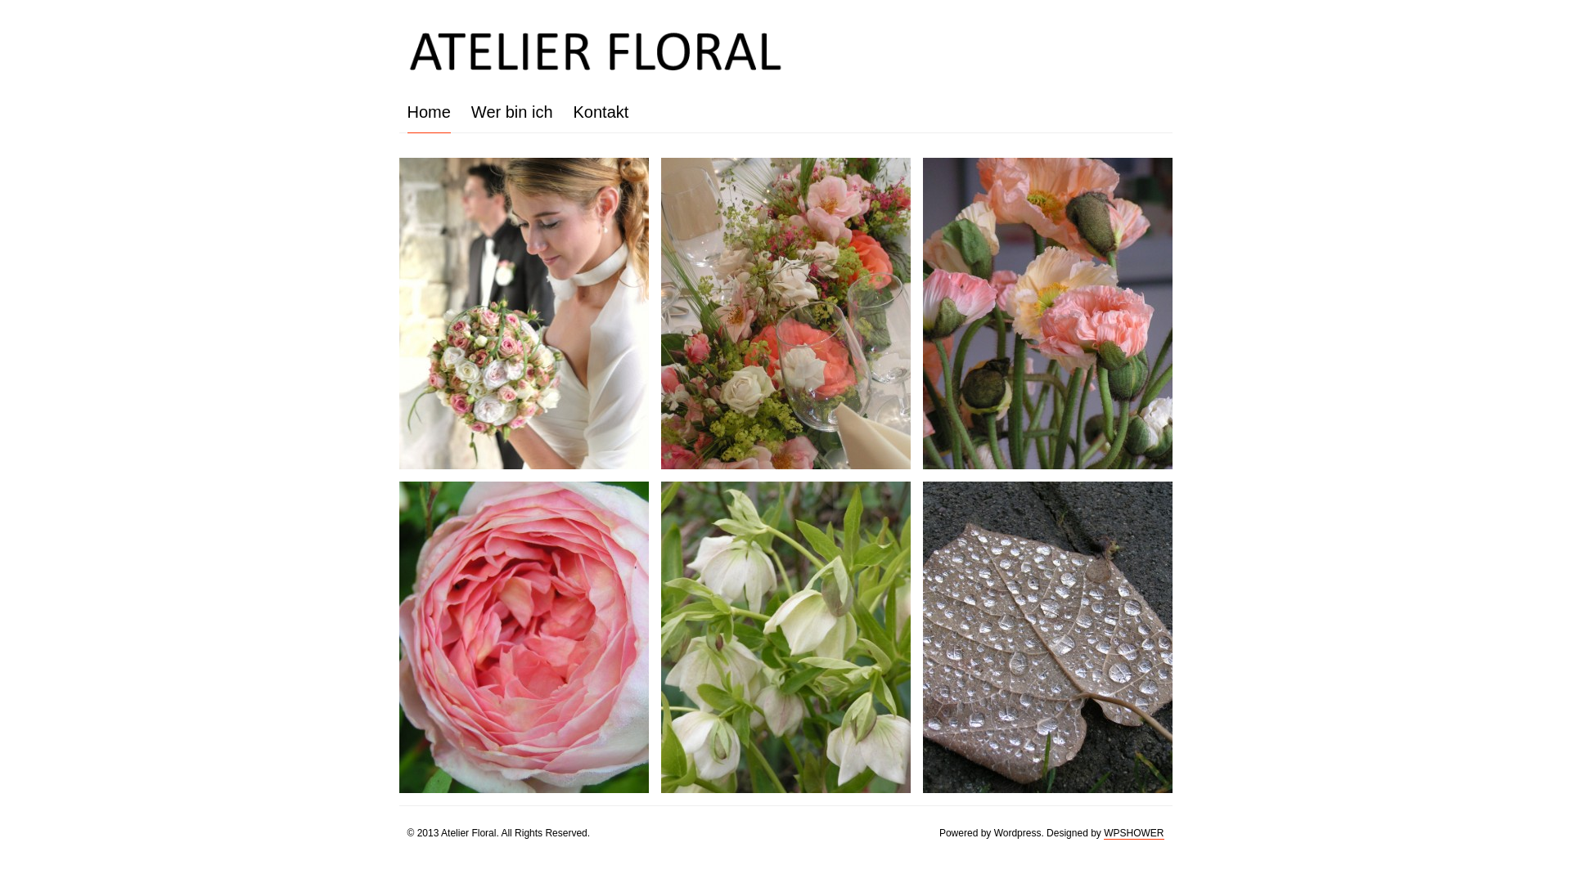 The image size is (1571, 883). What do you see at coordinates (785, 638) in the screenshot?
I see `Terassen- und Balkonbepflanzung` at bounding box center [785, 638].